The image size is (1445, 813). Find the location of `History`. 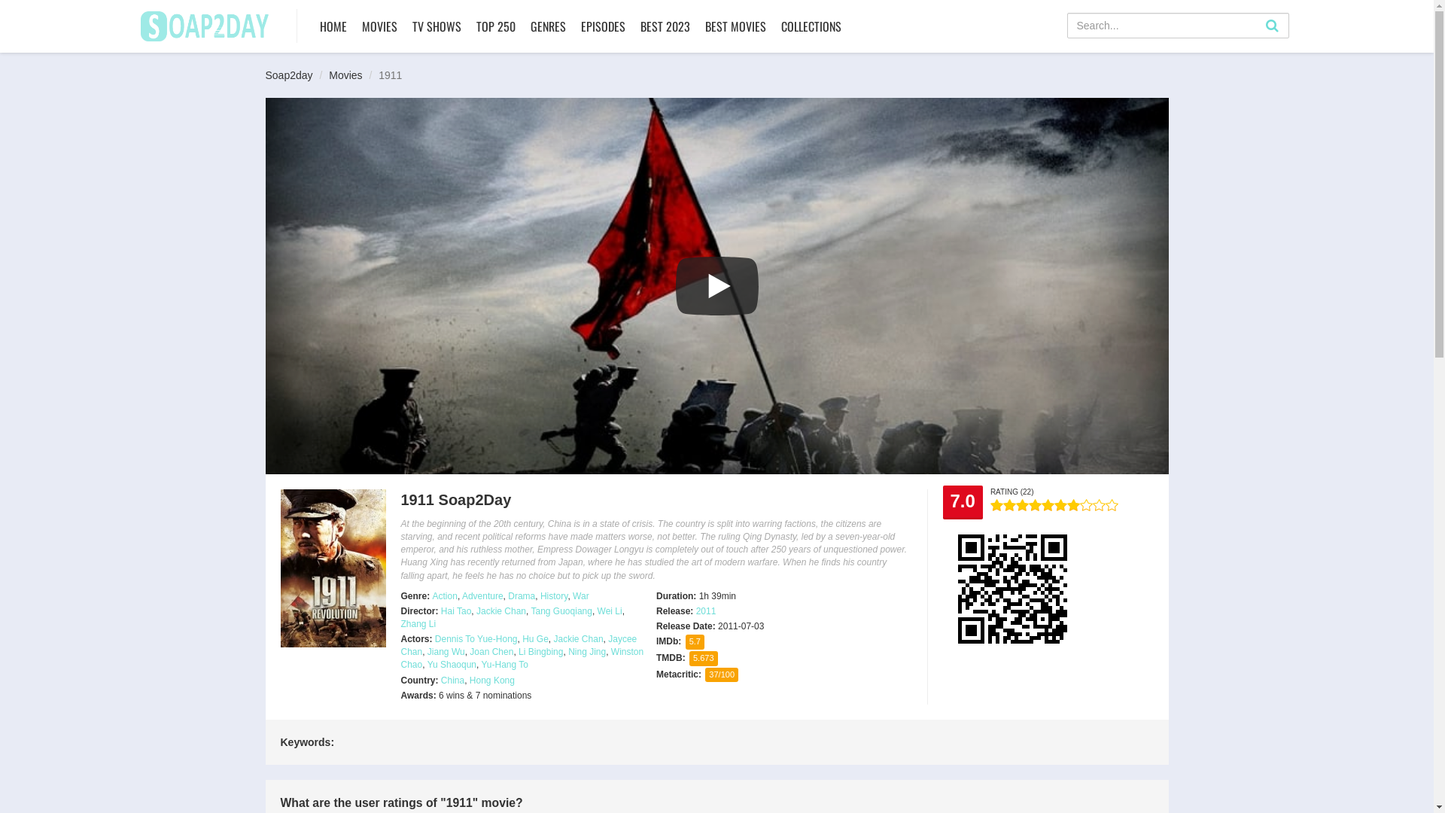

History is located at coordinates (554, 596).